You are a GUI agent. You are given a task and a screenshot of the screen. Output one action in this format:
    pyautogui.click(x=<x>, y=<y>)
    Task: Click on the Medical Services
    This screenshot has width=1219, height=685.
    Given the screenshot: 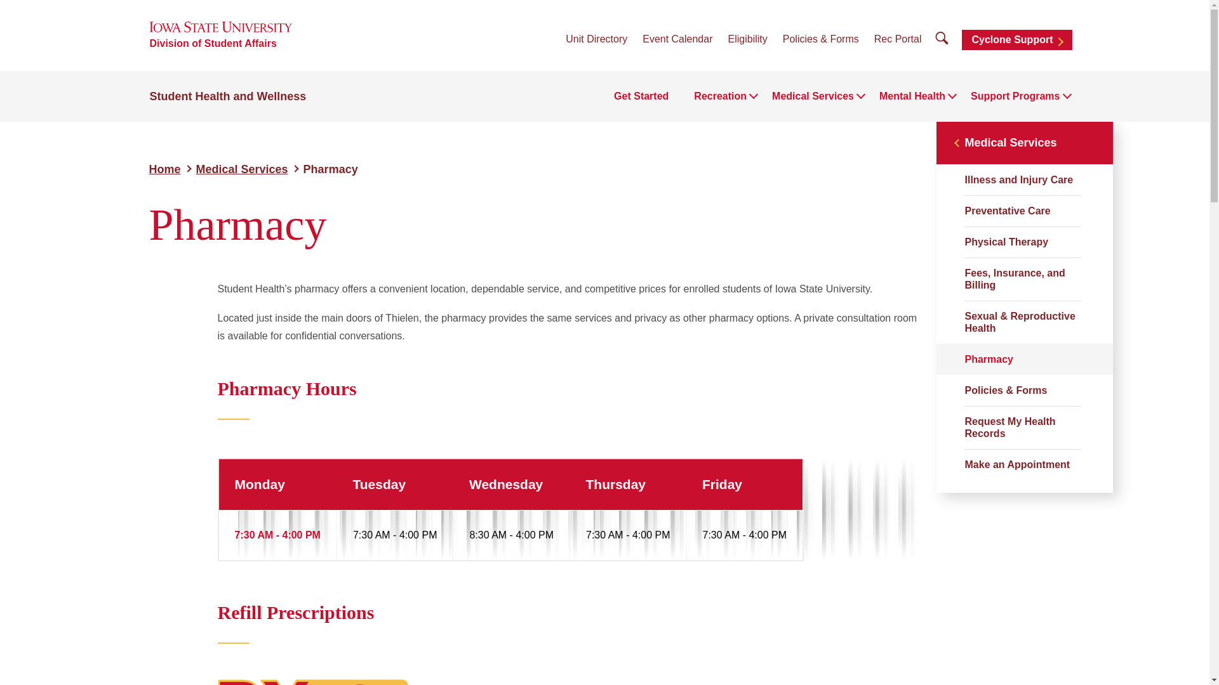 What is the action you would take?
    pyautogui.click(x=813, y=96)
    